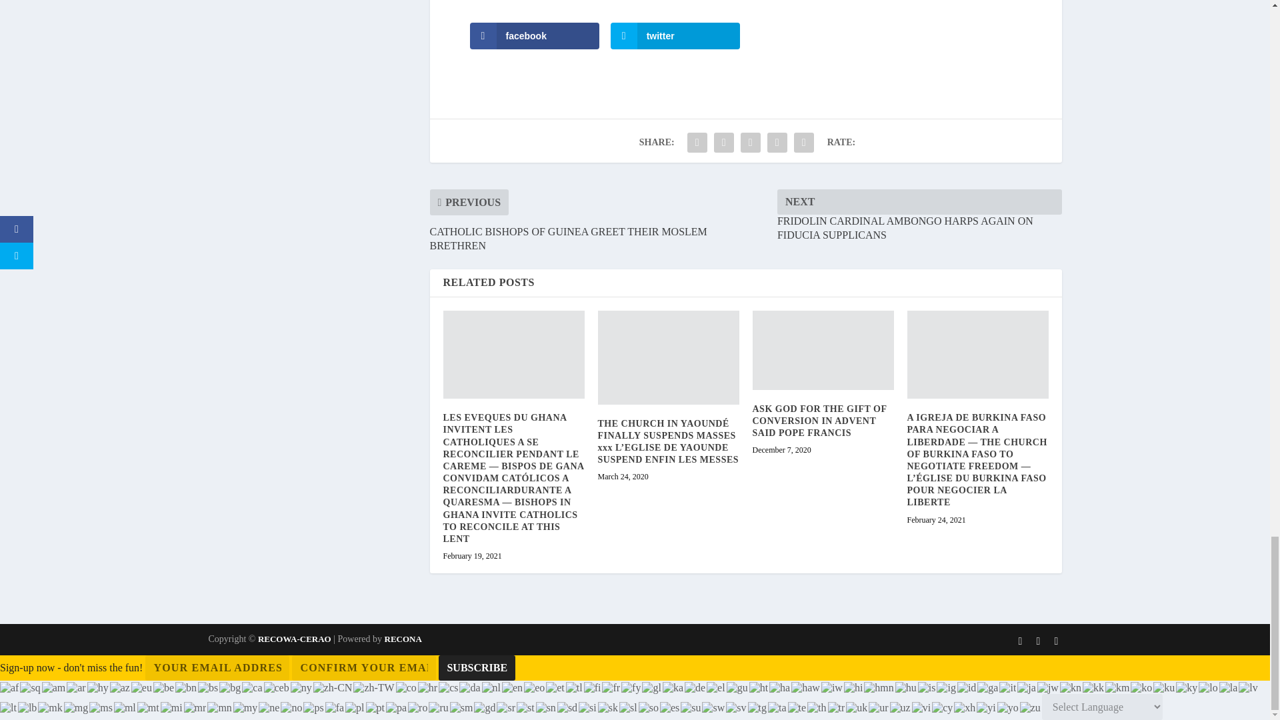  What do you see at coordinates (477, 667) in the screenshot?
I see `Subscribe` at bounding box center [477, 667].